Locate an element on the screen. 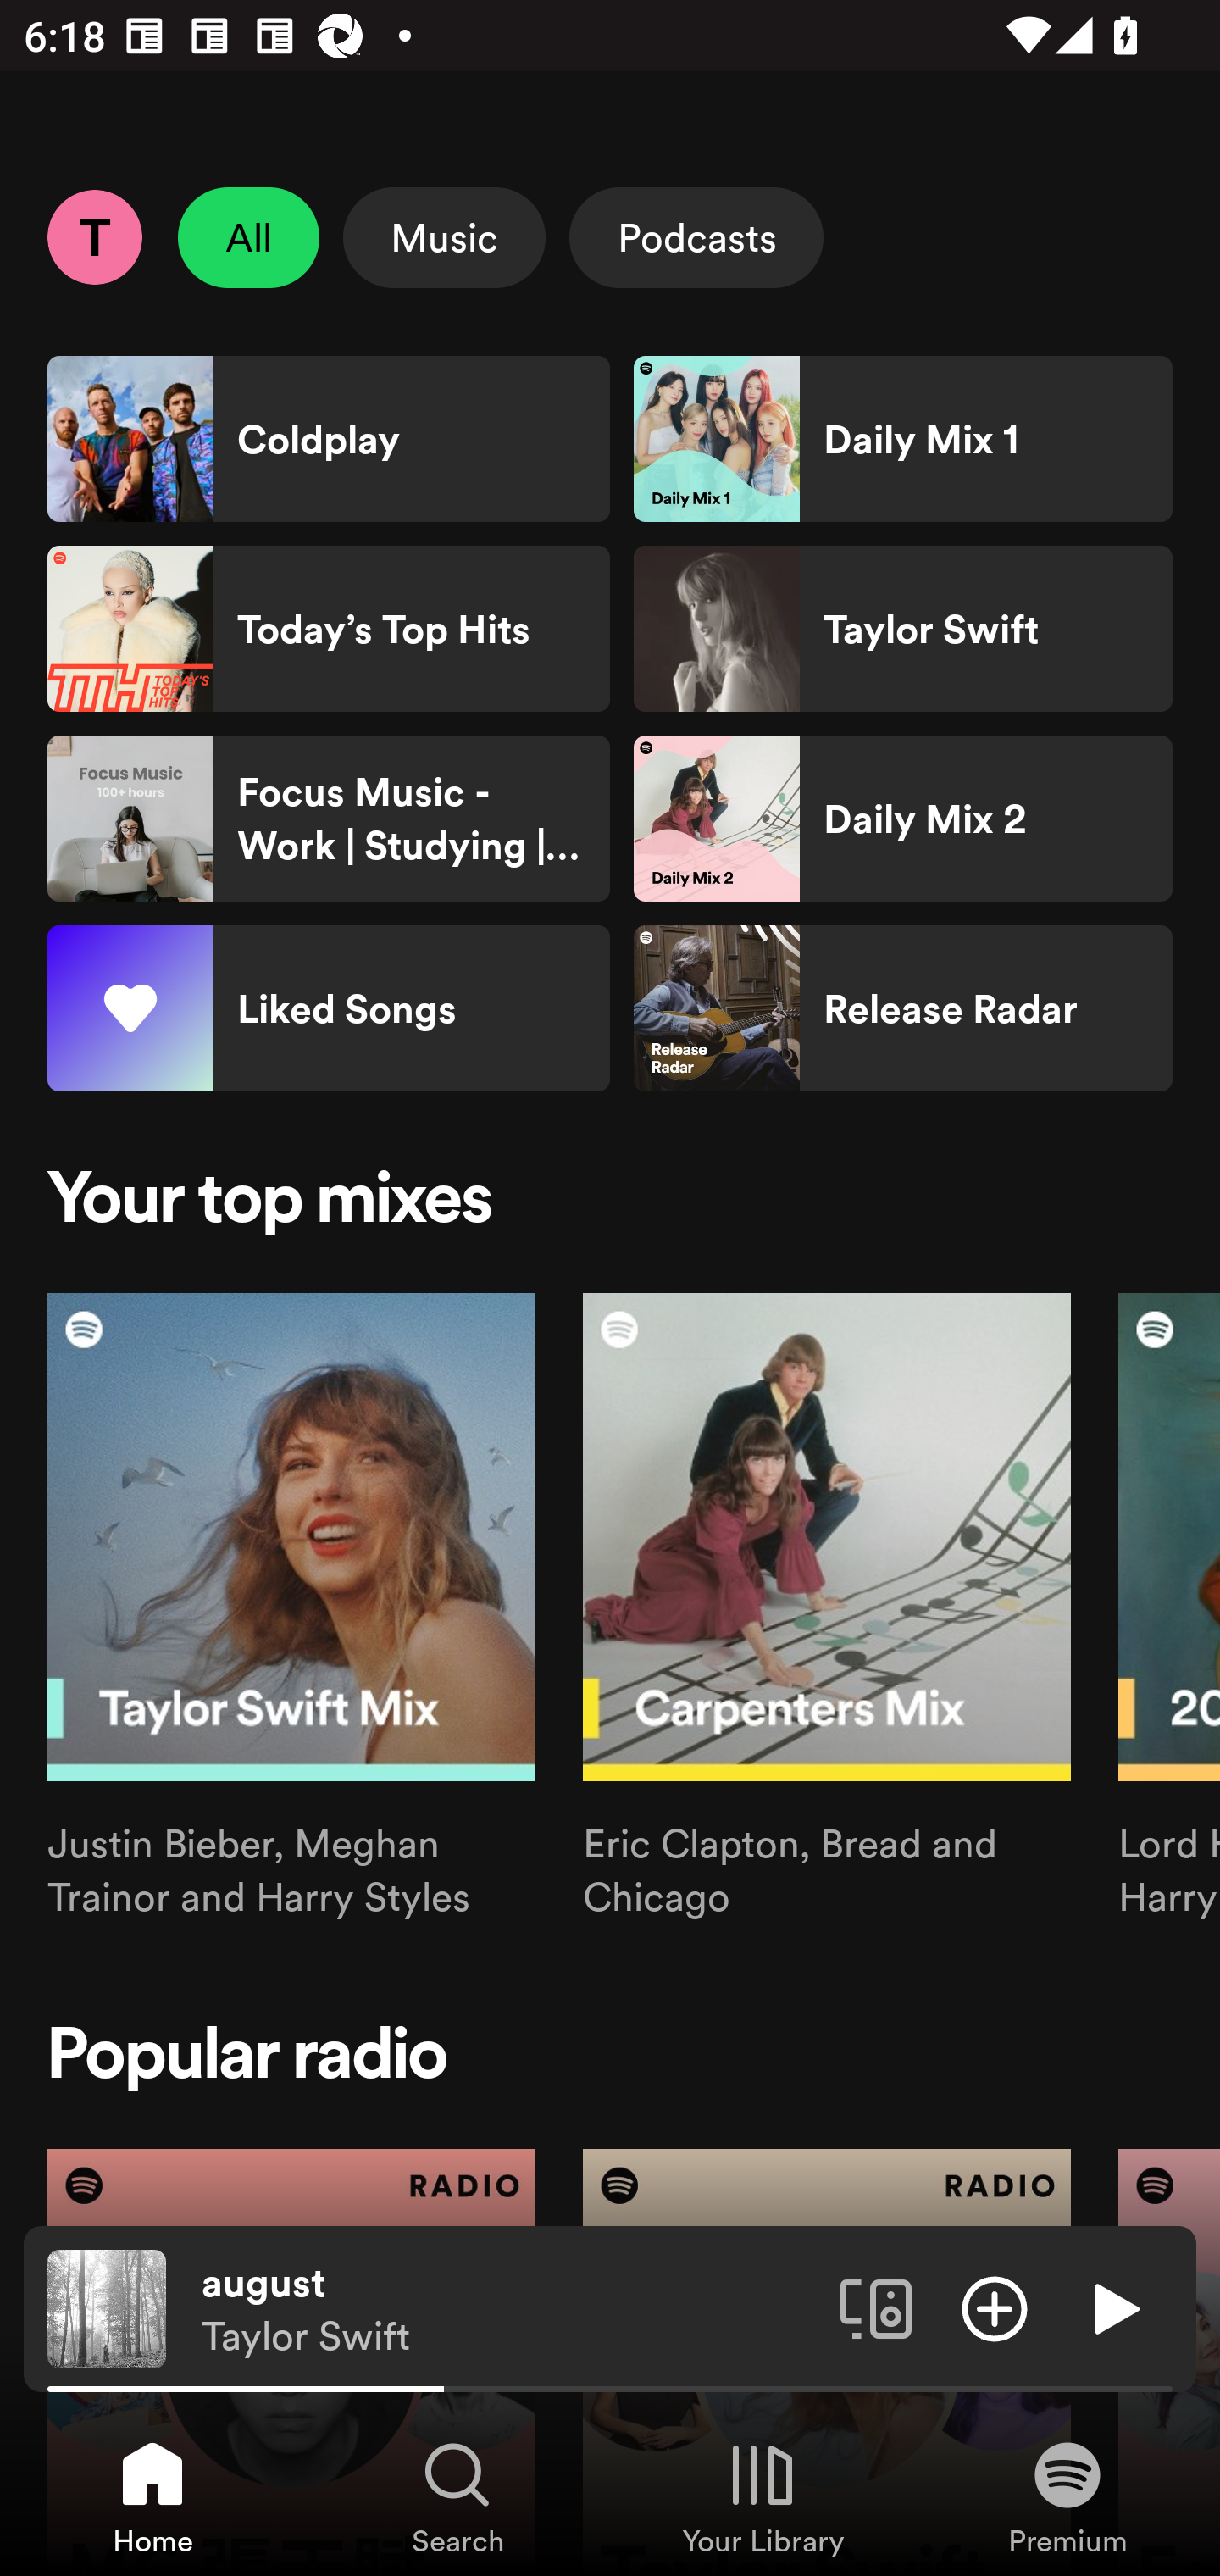 The image size is (1220, 2576). Add item is located at coordinates (995, 2307).